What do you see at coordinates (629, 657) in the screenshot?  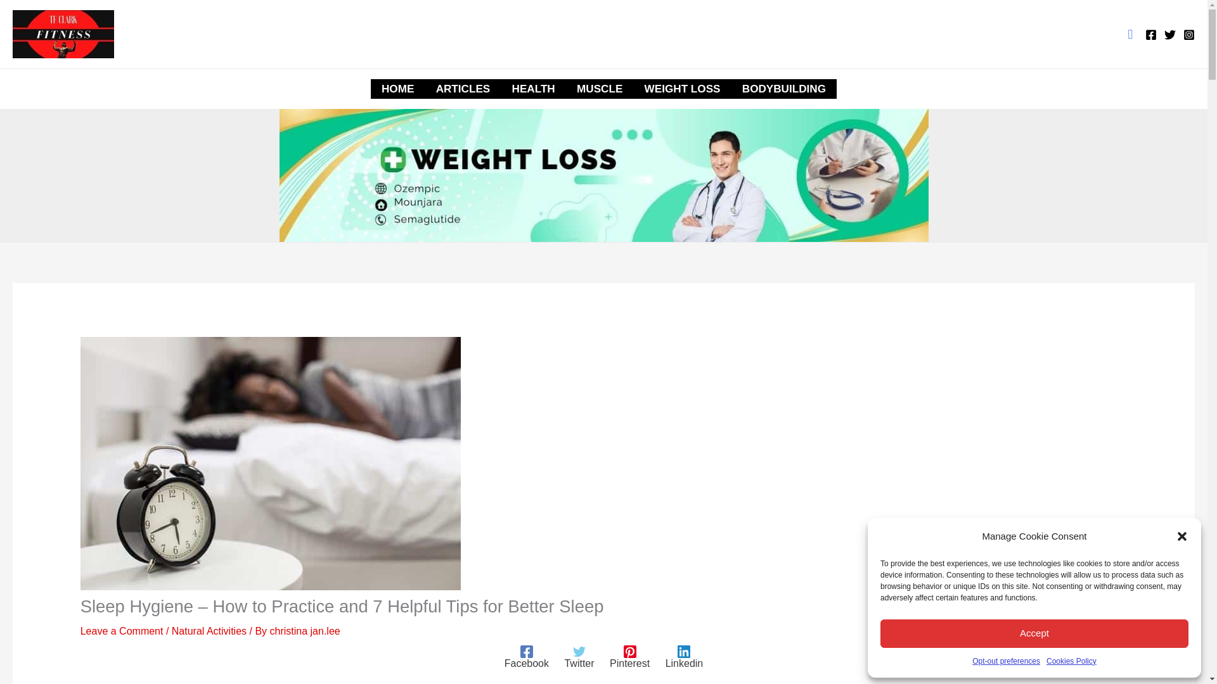 I see `Pinterest` at bounding box center [629, 657].